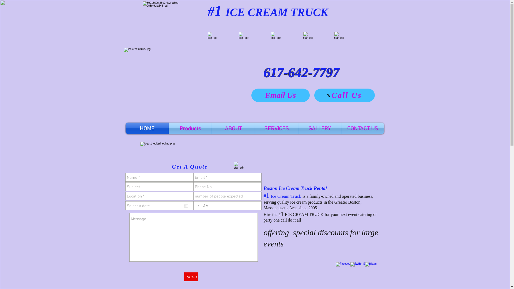  What do you see at coordinates (320, 128) in the screenshot?
I see `GALLERY` at bounding box center [320, 128].